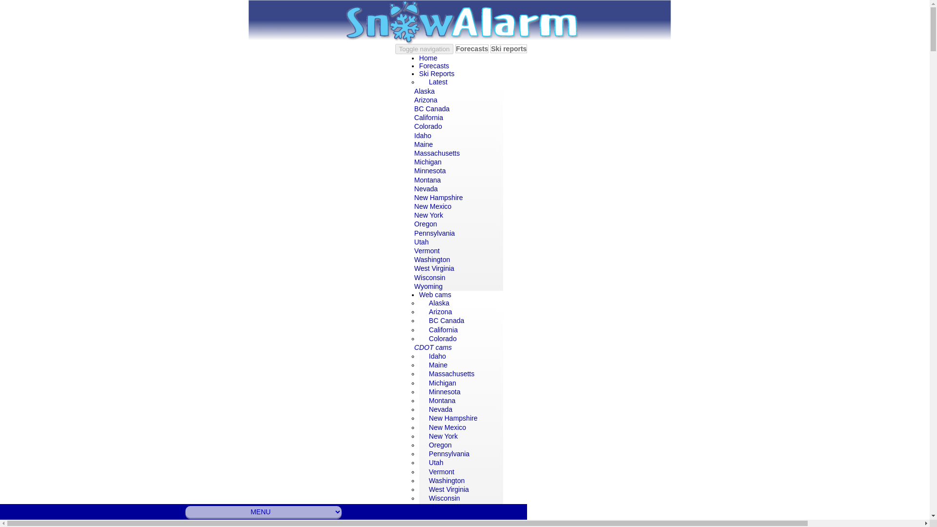  What do you see at coordinates (435, 292) in the screenshot?
I see `Web cams` at bounding box center [435, 292].